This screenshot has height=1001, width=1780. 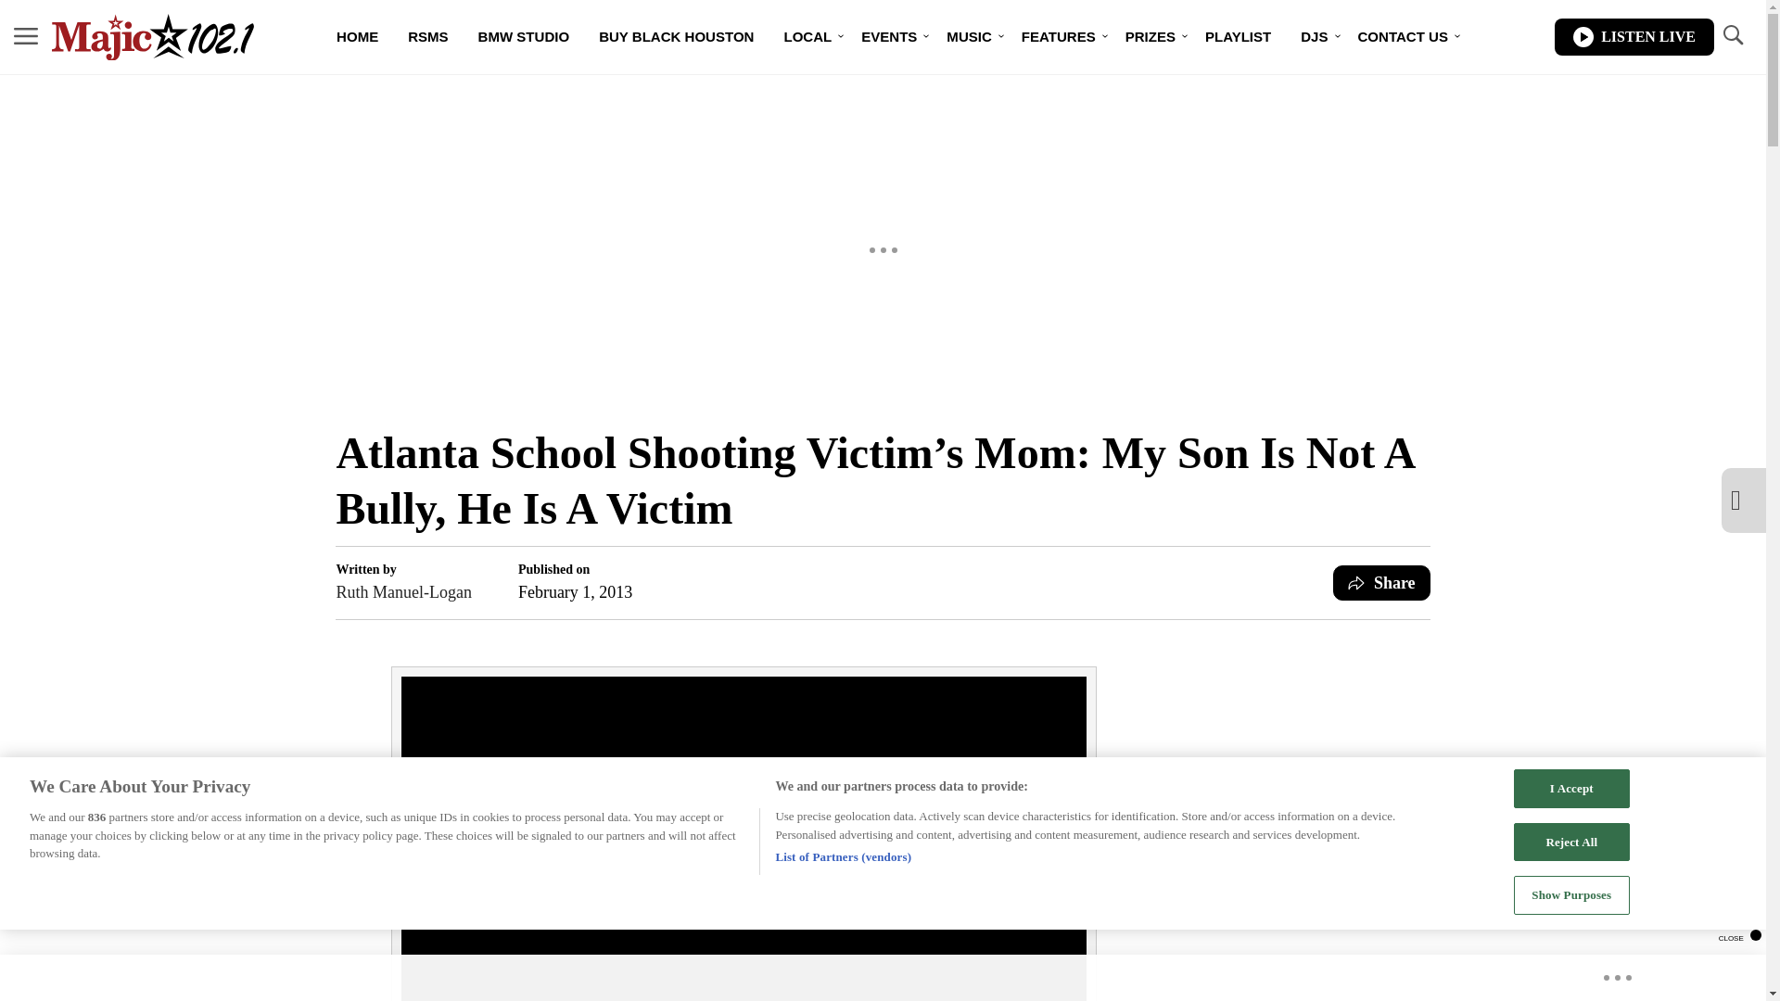 What do you see at coordinates (807, 37) in the screenshot?
I see `LOCAL` at bounding box center [807, 37].